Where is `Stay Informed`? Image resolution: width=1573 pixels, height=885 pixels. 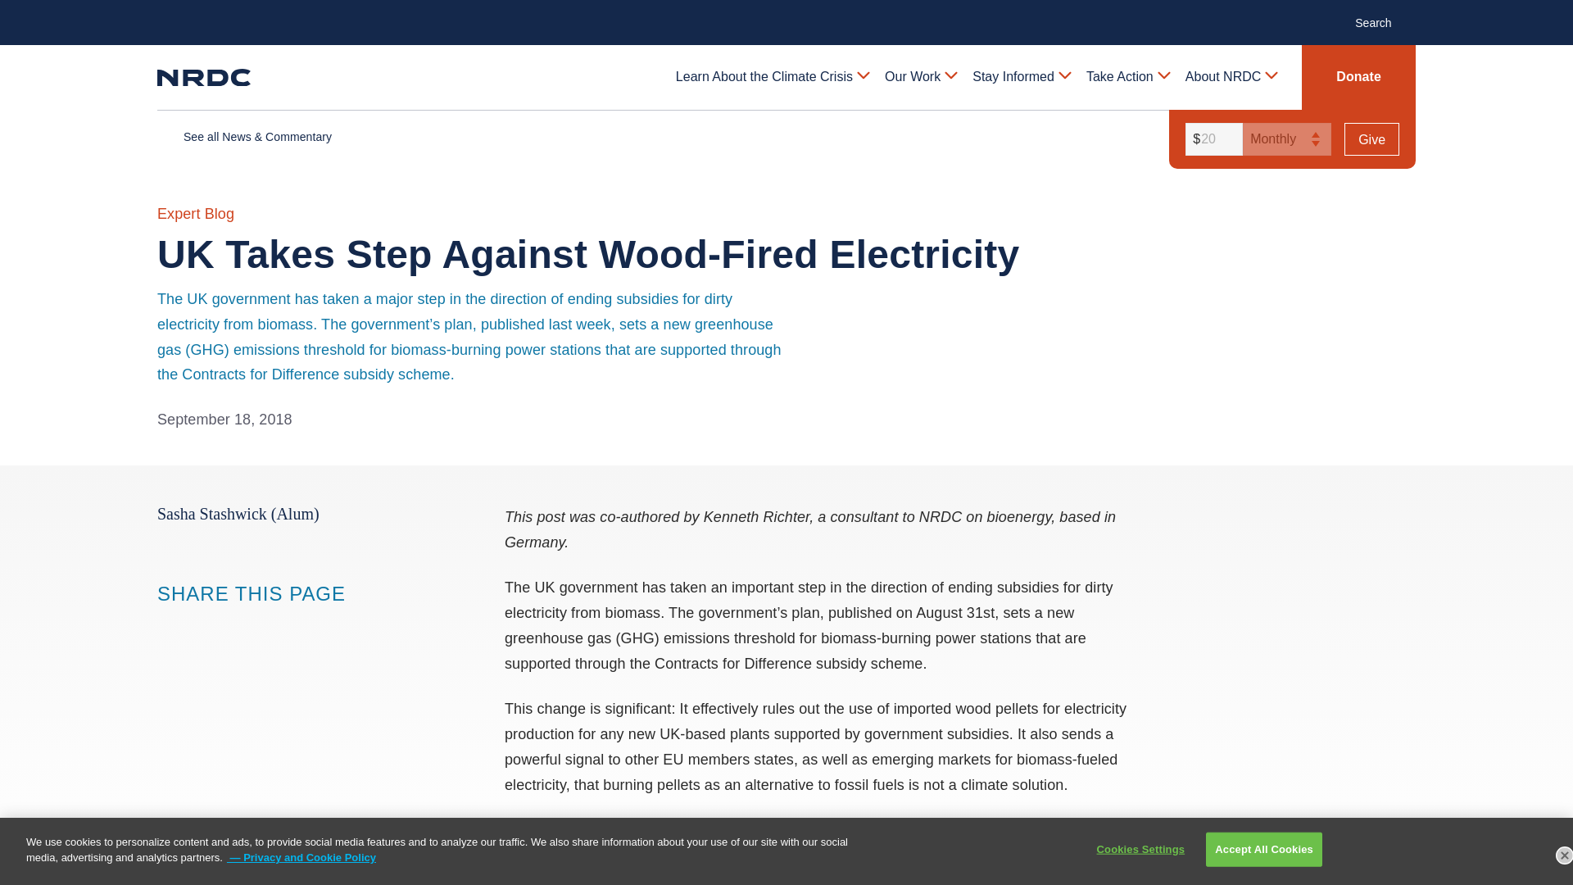 Stay Informed is located at coordinates (1021, 77).